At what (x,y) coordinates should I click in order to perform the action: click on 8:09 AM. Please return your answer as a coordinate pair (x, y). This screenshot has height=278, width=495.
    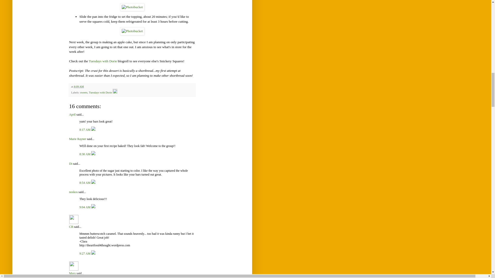
    Looking at the image, I should click on (79, 86).